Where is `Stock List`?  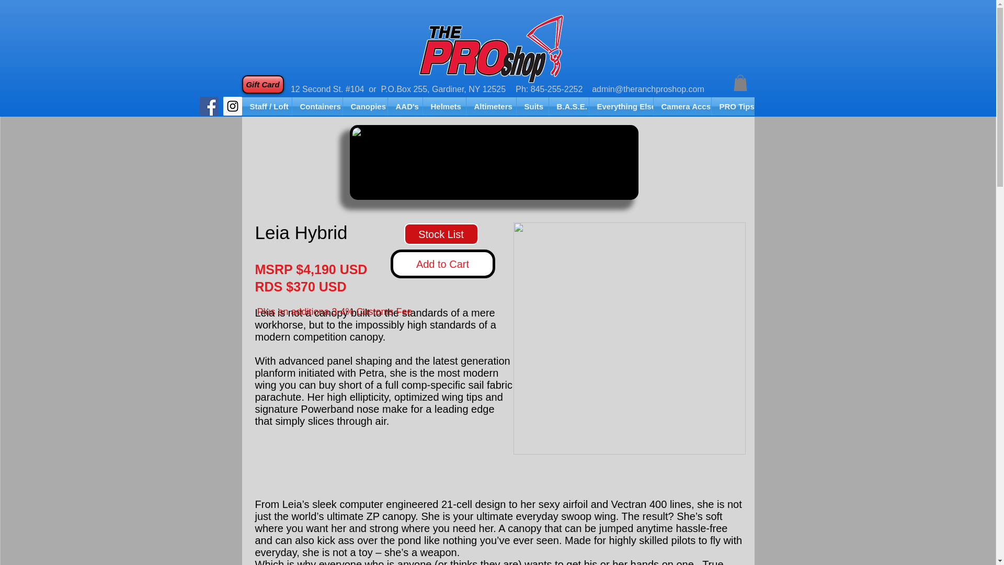
Stock List is located at coordinates (440, 233).